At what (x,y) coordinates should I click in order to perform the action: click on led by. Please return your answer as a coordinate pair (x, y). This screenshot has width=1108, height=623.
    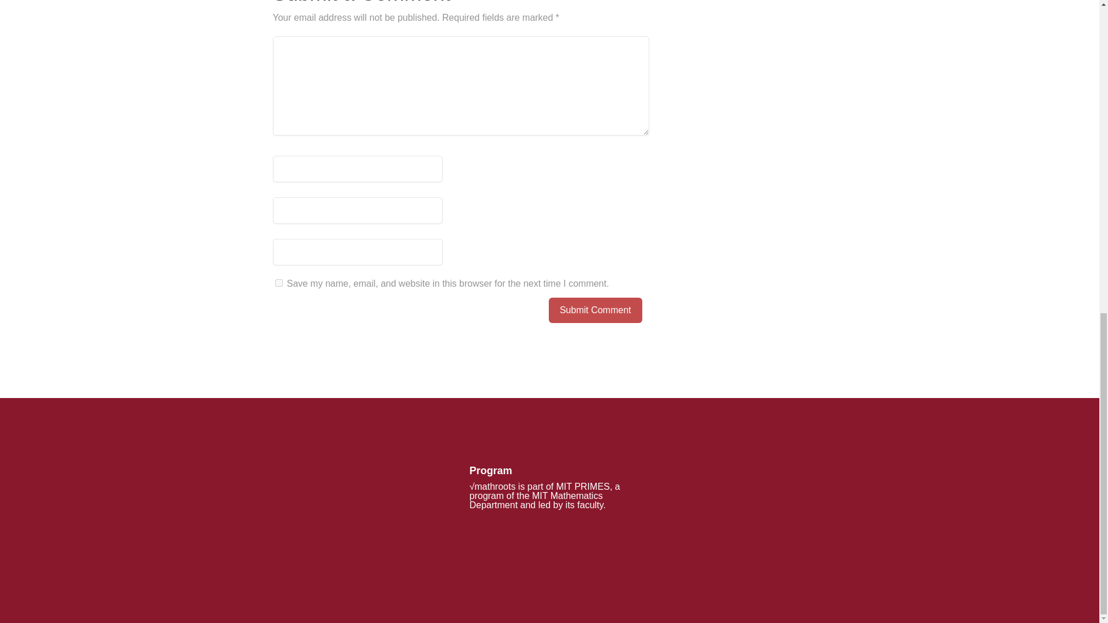
    Looking at the image, I should click on (551, 505).